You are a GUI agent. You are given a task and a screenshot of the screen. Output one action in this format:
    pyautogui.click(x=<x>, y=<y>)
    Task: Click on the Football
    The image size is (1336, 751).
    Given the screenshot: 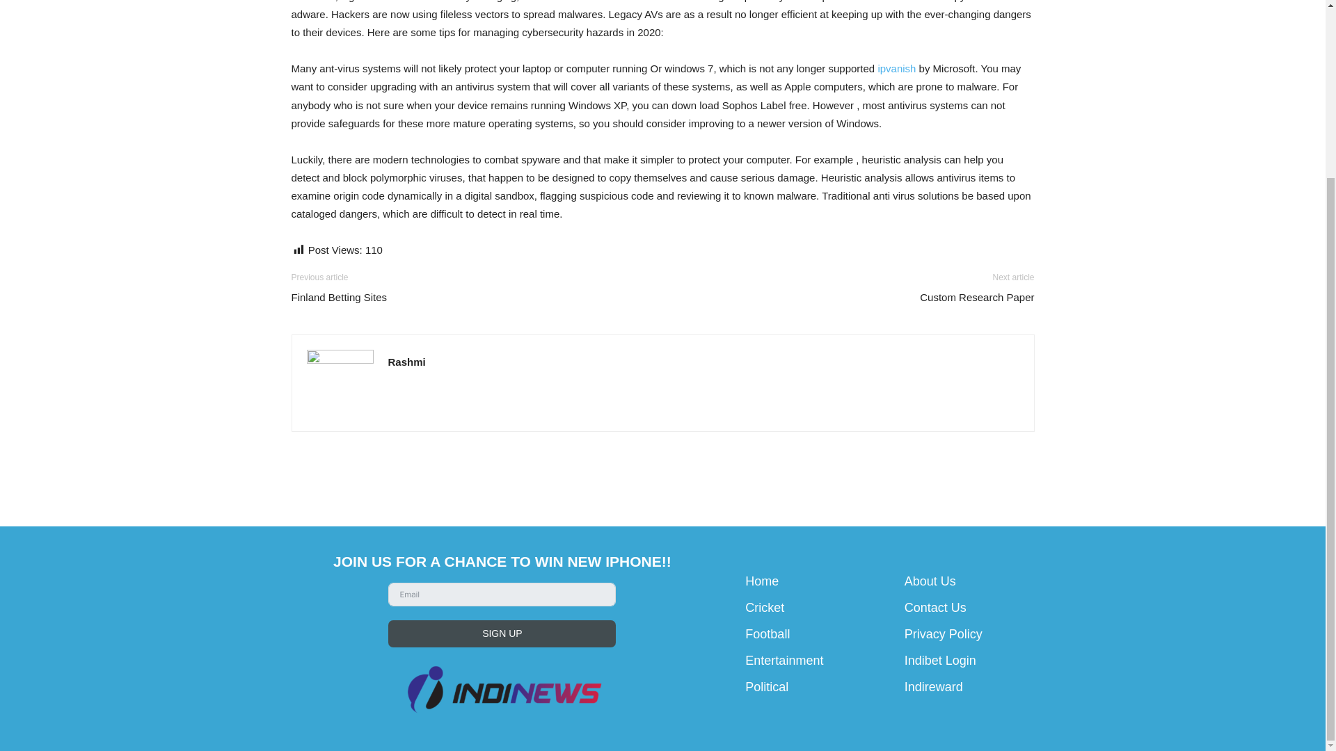 What is the action you would take?
    pyautogui.click(x=767, y=634)
    